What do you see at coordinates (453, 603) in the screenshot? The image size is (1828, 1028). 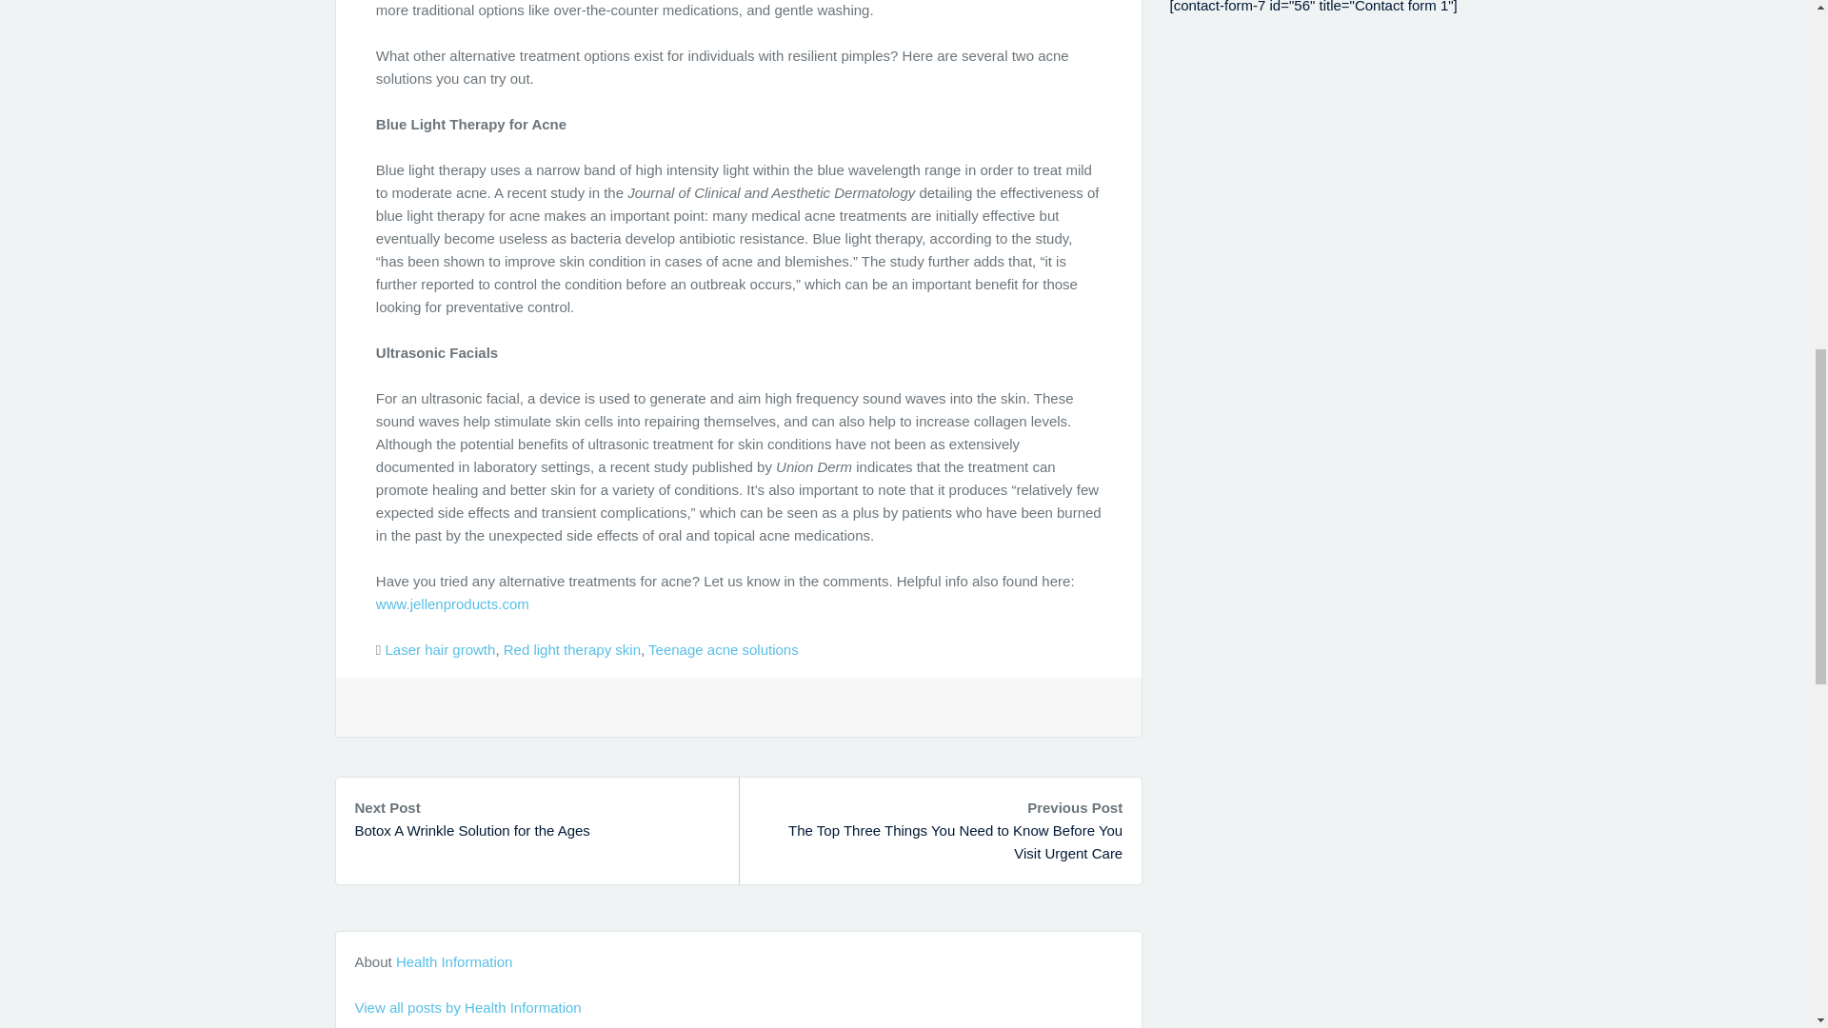 I see `www.jellenproducts.com` at bounding box center [453, 603].